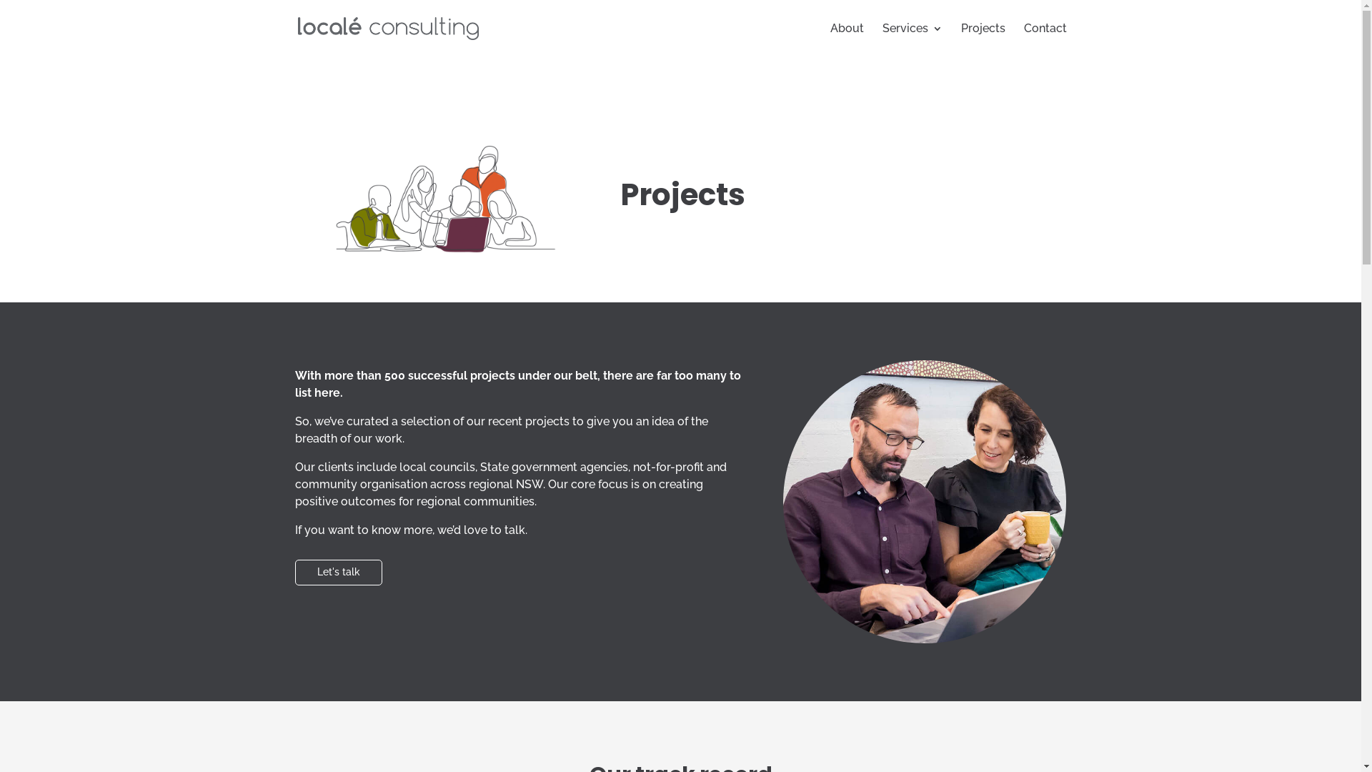  Describe the element at coordinates (1045, 40) in the screenshot. I see `Contact` at that location.